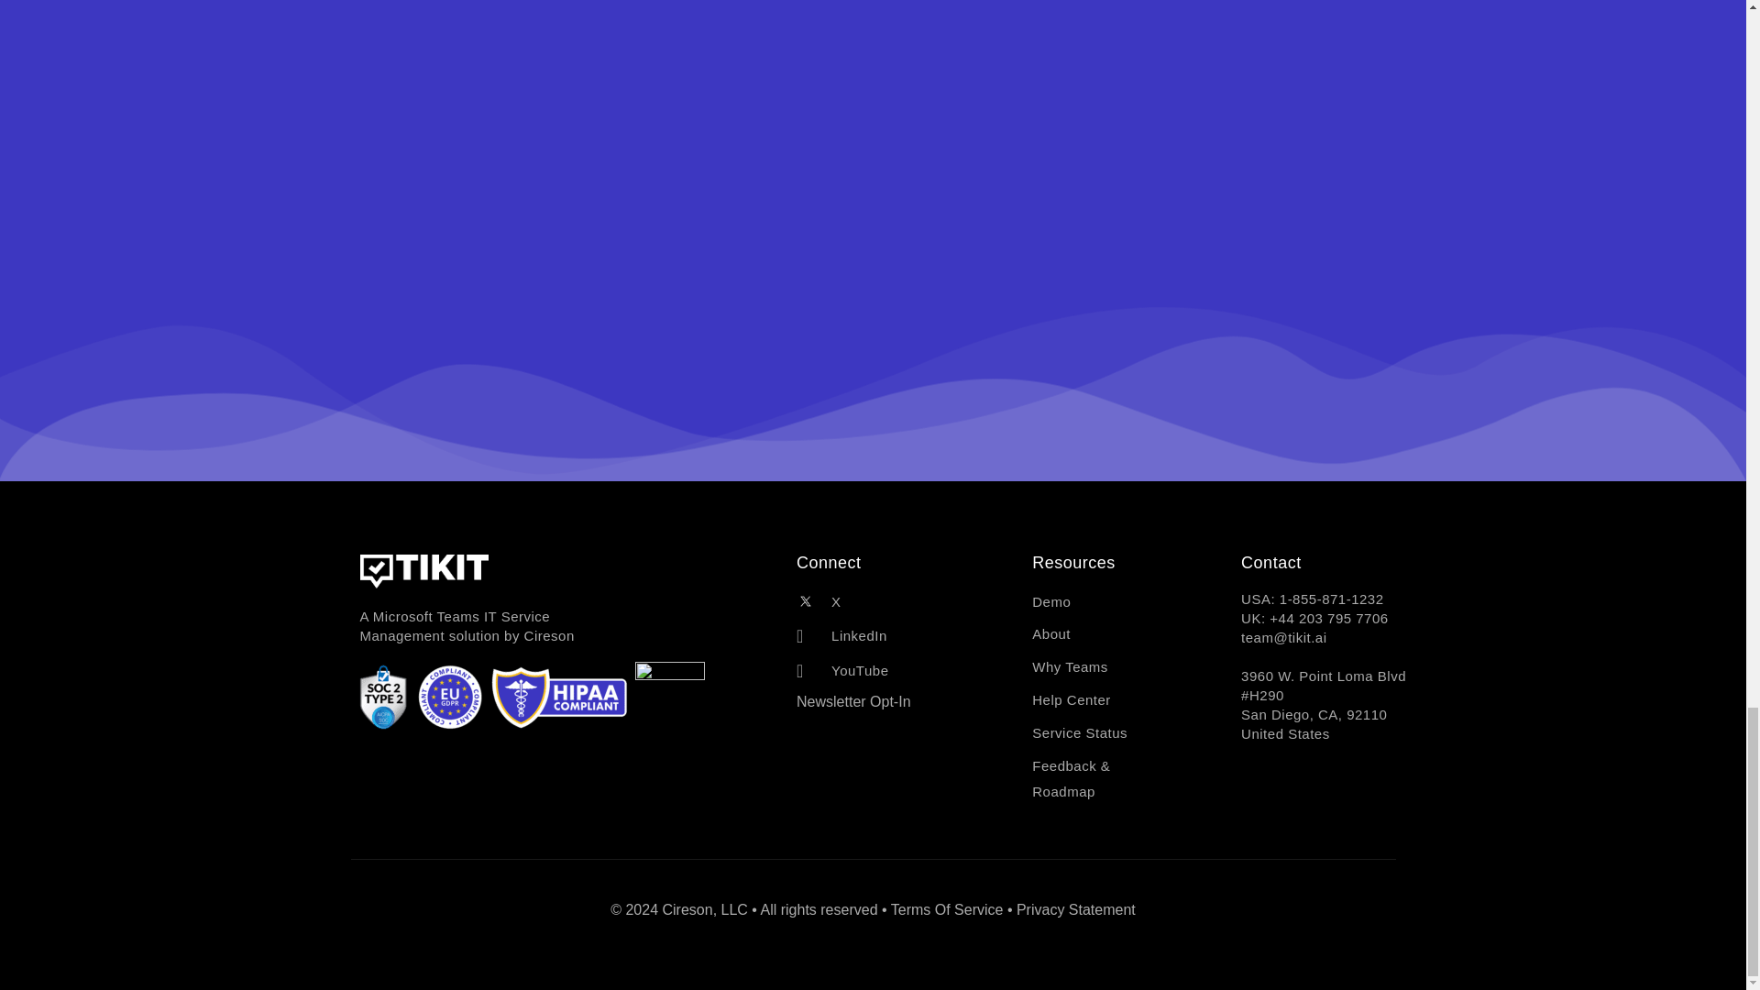 This screenshot has height=990, width=1760. What do you see at coordinates (1102, 634) in the screenshot?
I see `About` at bounding box center [1102, 634].